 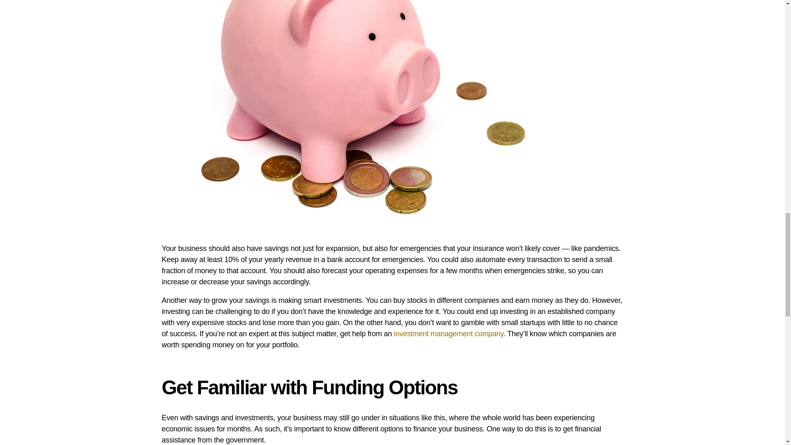 I want to click on investment management company, so click(x=448, y=334).